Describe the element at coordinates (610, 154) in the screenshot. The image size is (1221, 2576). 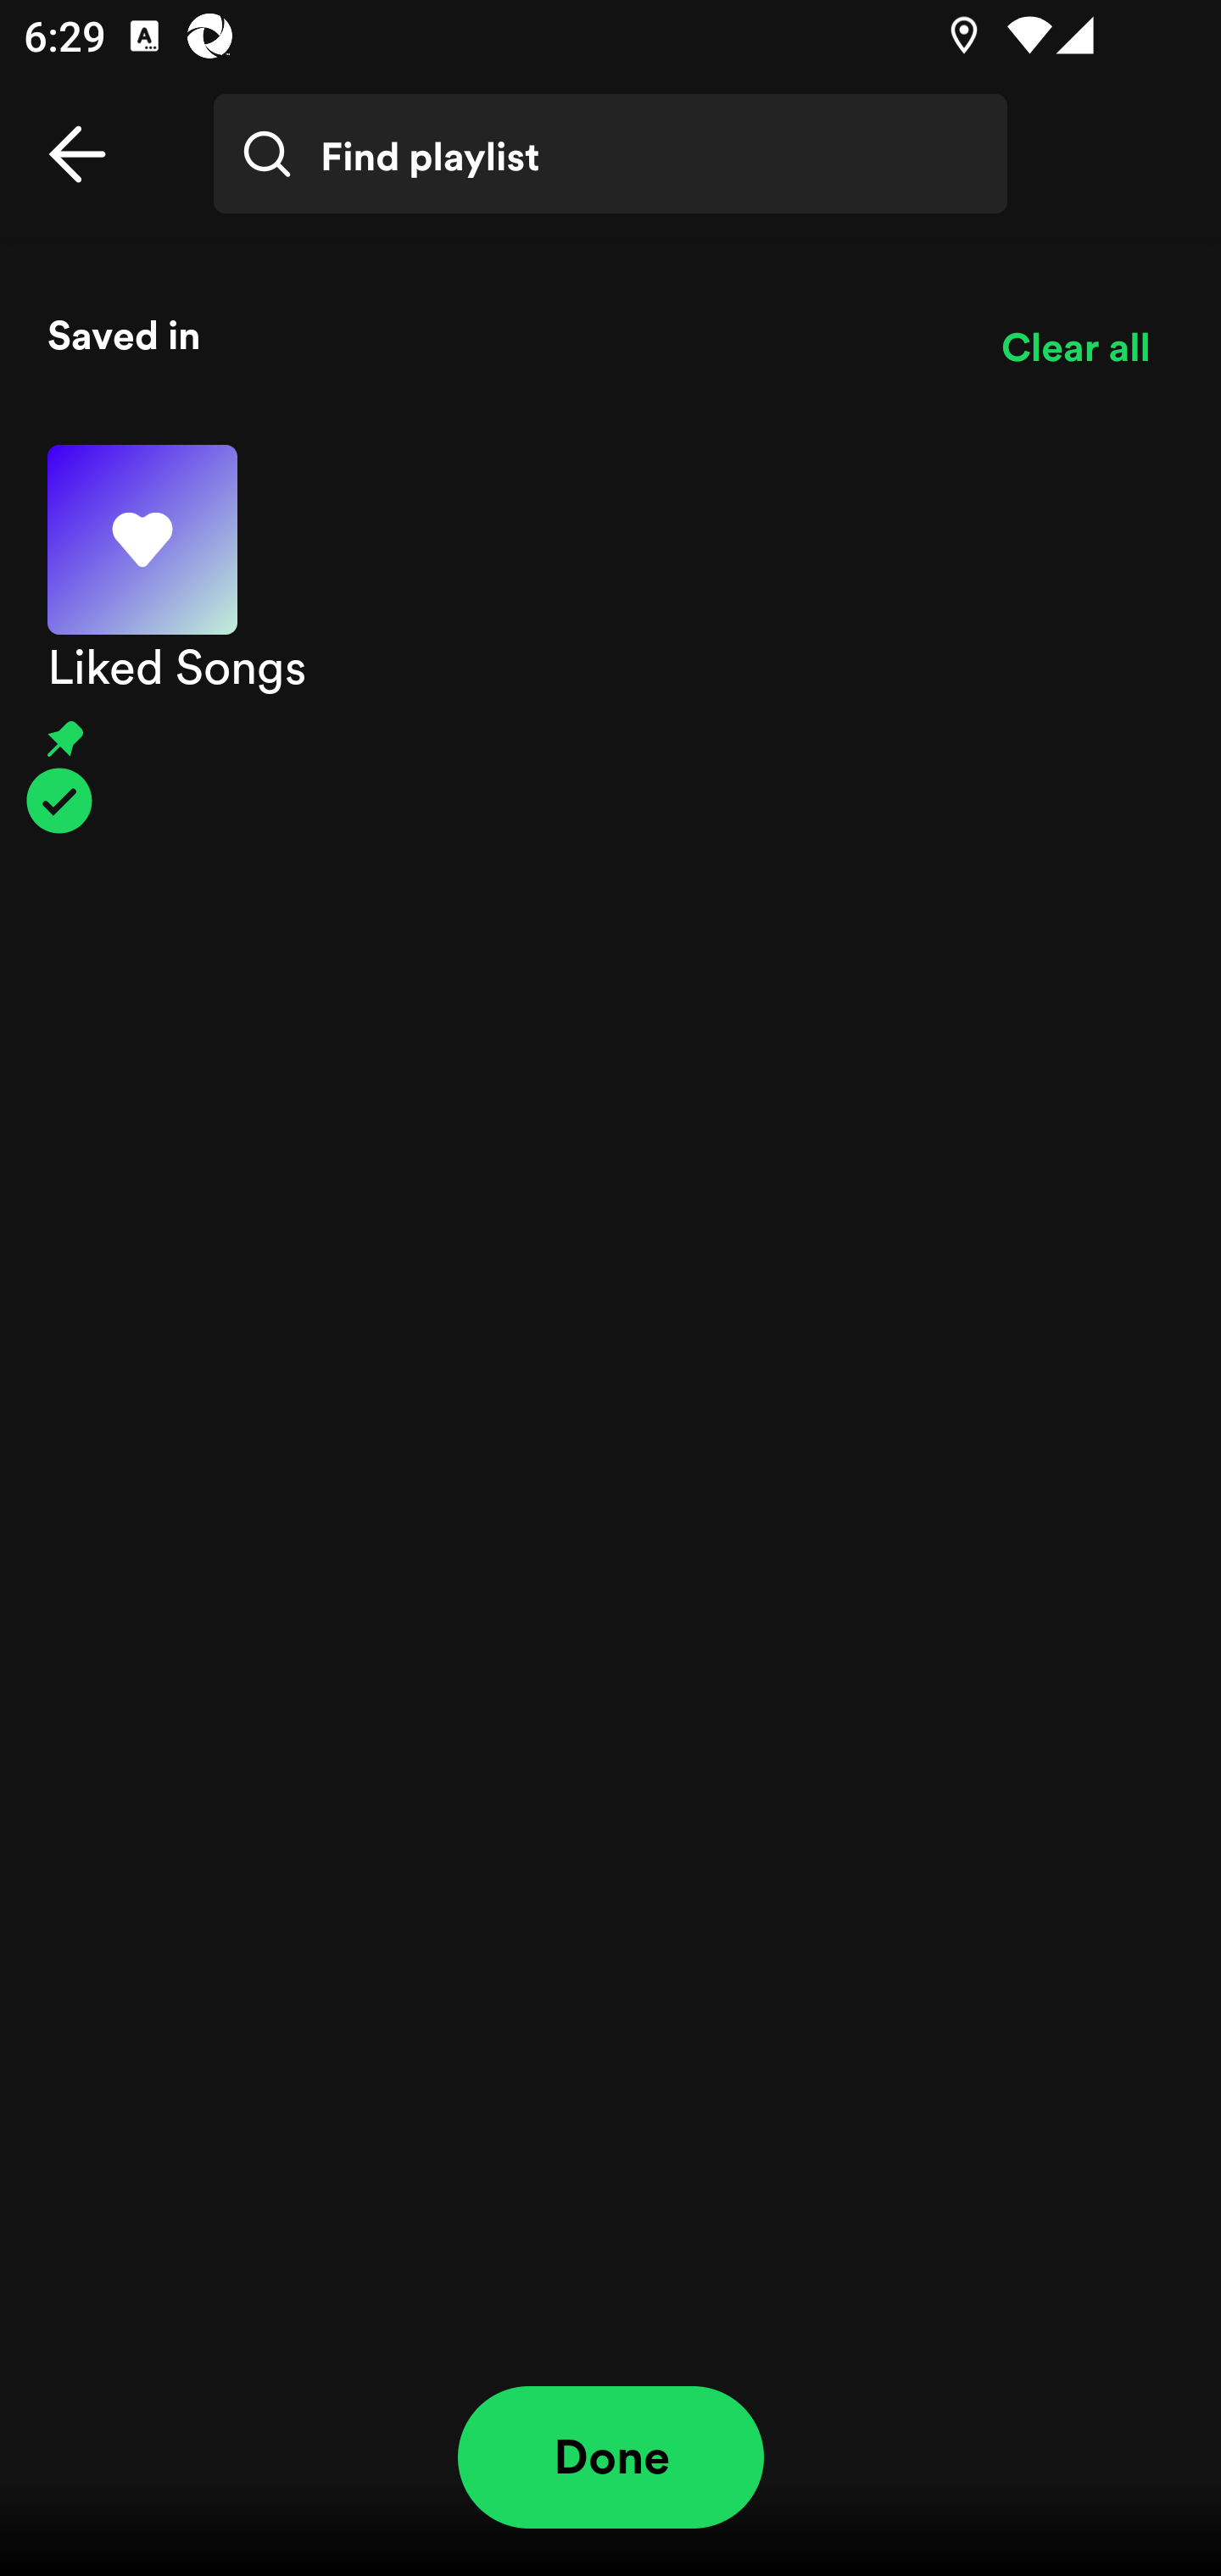
I see `Find playlist` at that location.